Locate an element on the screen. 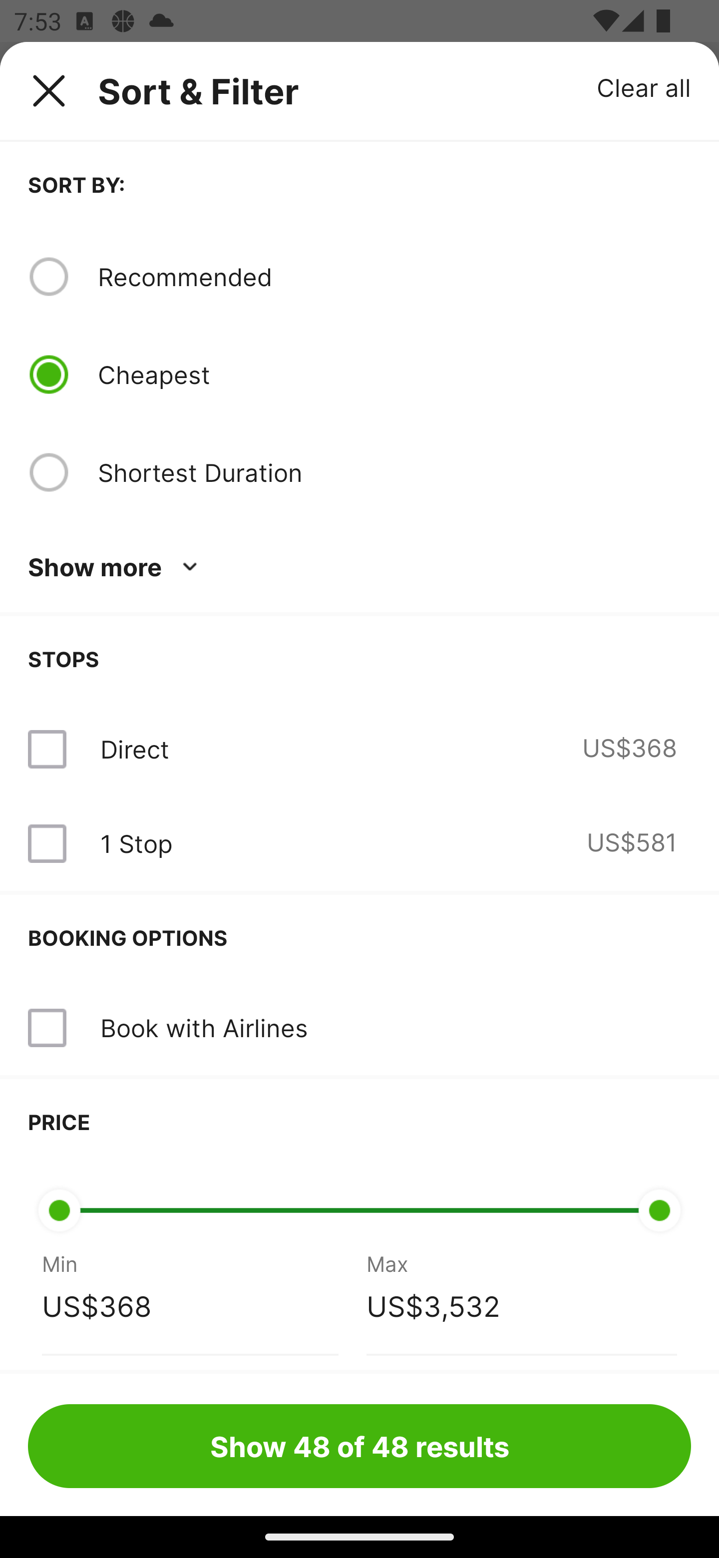  Direct US$368 is located at coordinates (359, 749).